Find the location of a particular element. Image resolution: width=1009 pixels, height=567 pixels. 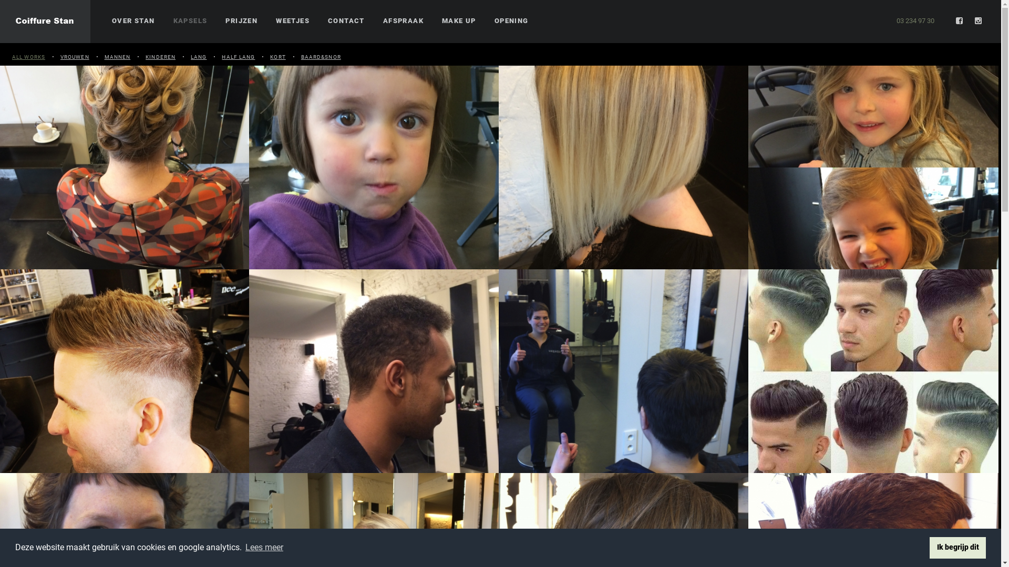

OVER STAN is located at coordinates (133, 21).